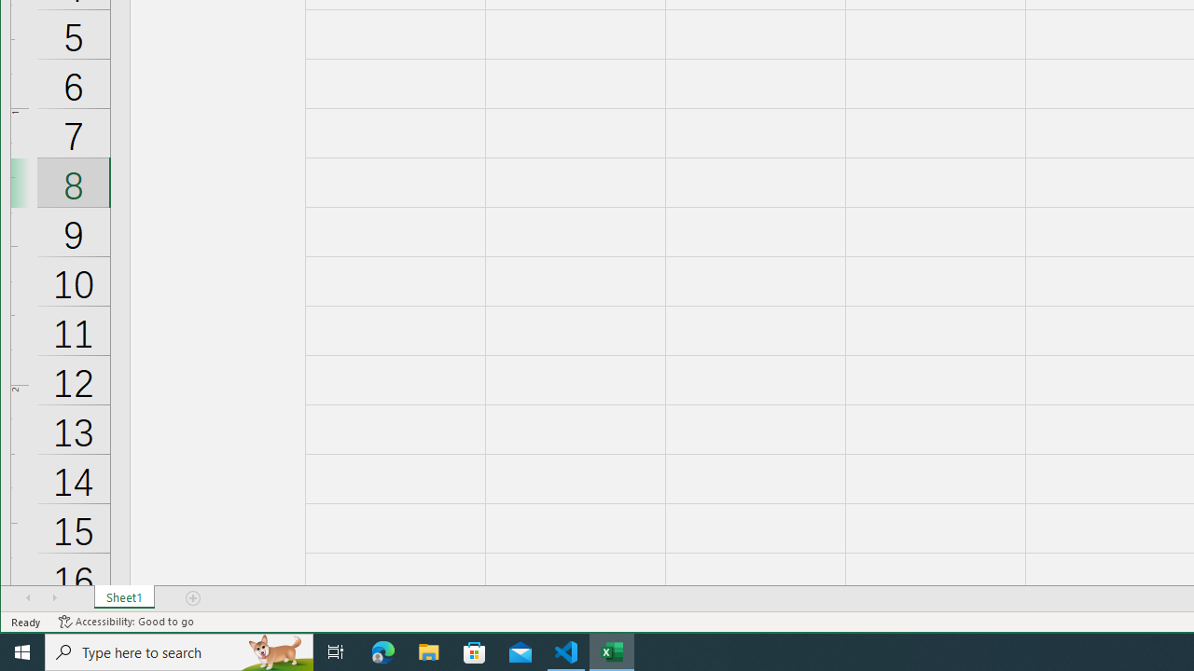 The image size is (1194, 671). Describe the element at coordinates (54, 597) in the screenshot. I see `Scroll Right` at that location.